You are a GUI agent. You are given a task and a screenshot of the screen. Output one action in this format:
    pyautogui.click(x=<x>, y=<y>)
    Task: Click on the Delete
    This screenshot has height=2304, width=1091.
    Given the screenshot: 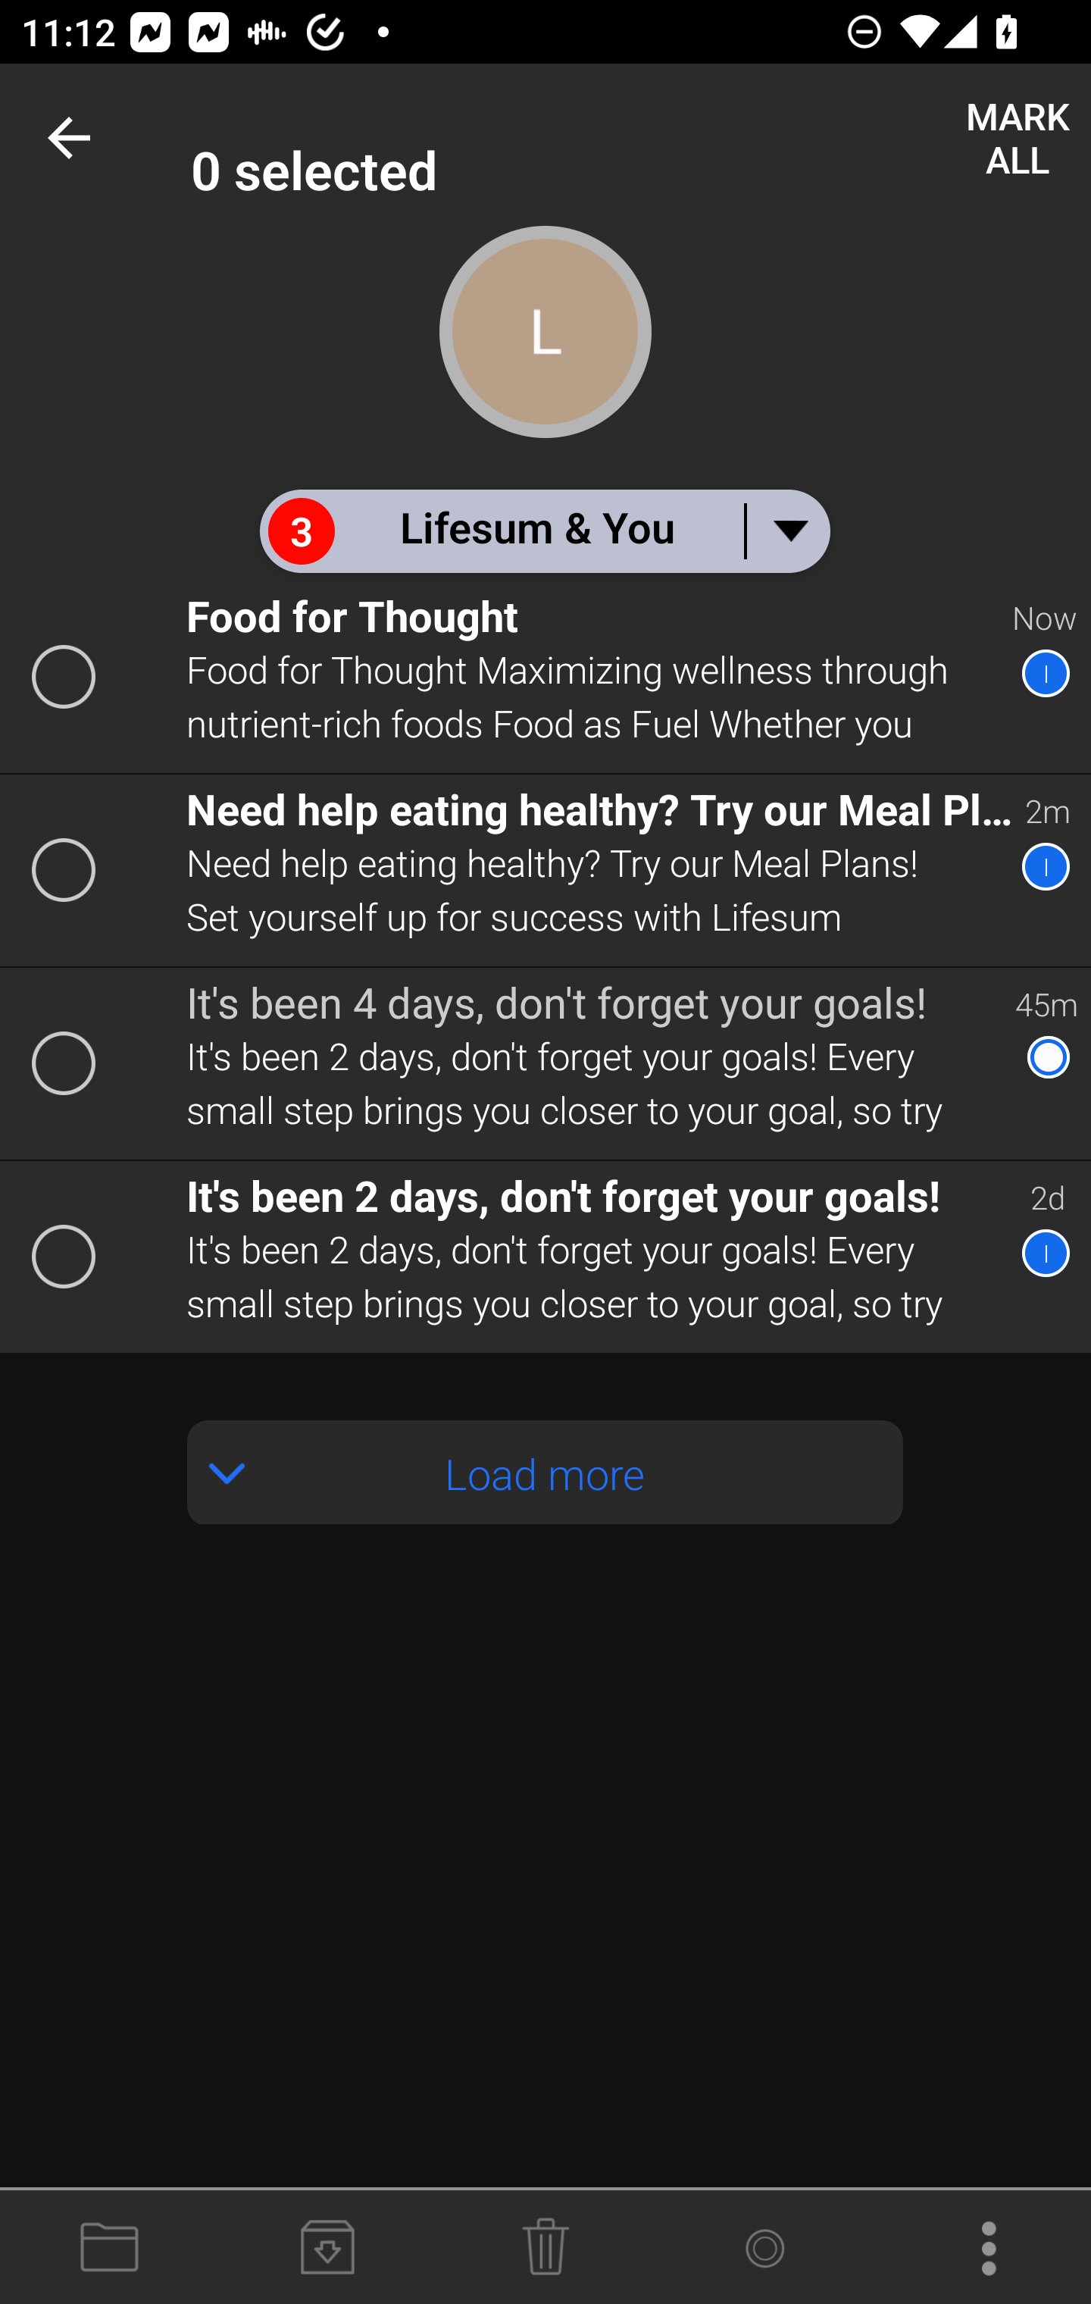 What is the action you would take?
    pyautogui.click(x=545, y=2248)
    